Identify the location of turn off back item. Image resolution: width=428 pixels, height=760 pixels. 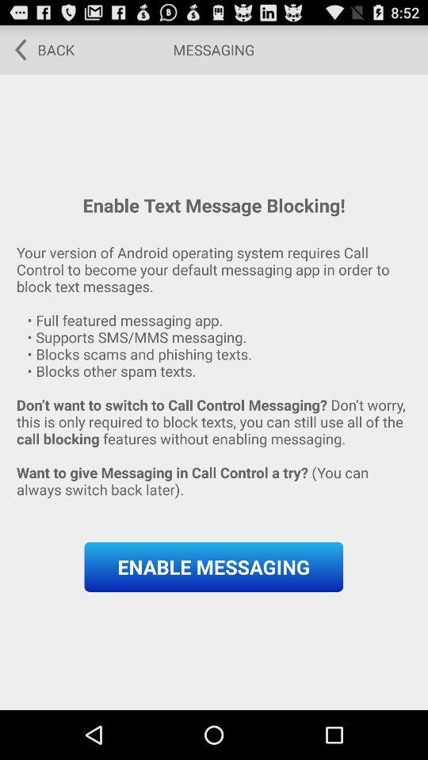
(40, 49).